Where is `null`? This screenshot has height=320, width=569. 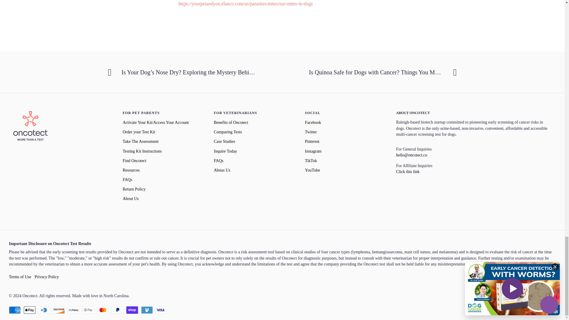
null is located at coordinates (411, 155).